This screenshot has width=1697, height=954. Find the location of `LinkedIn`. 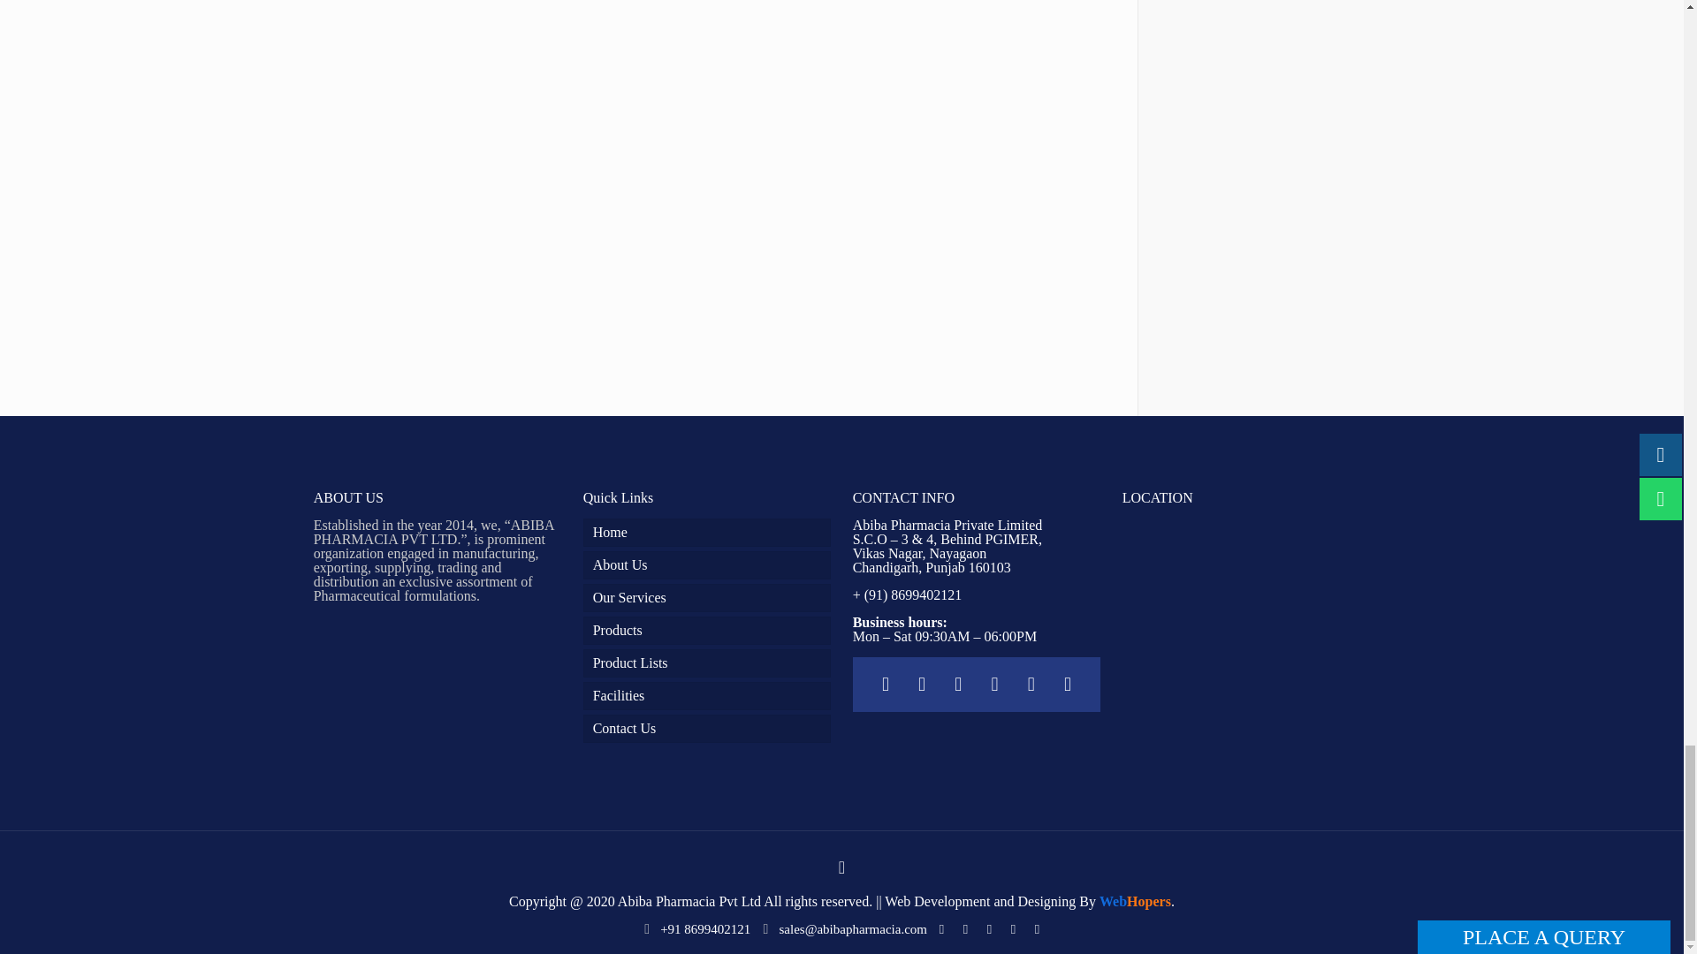

LinkedIn is located at coordinates (990, 929).